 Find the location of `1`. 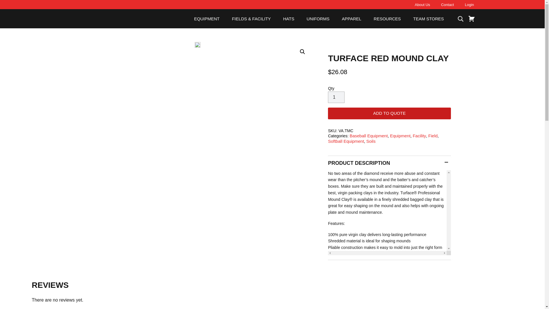

1 is located at coordinates (336, 97).